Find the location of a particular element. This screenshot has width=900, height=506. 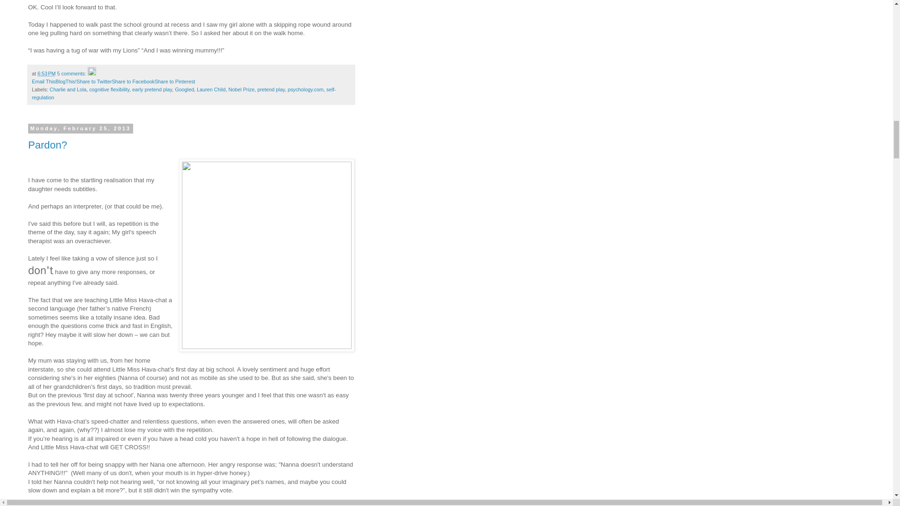

cognitive flexibility is located at coordinates (109, 89).